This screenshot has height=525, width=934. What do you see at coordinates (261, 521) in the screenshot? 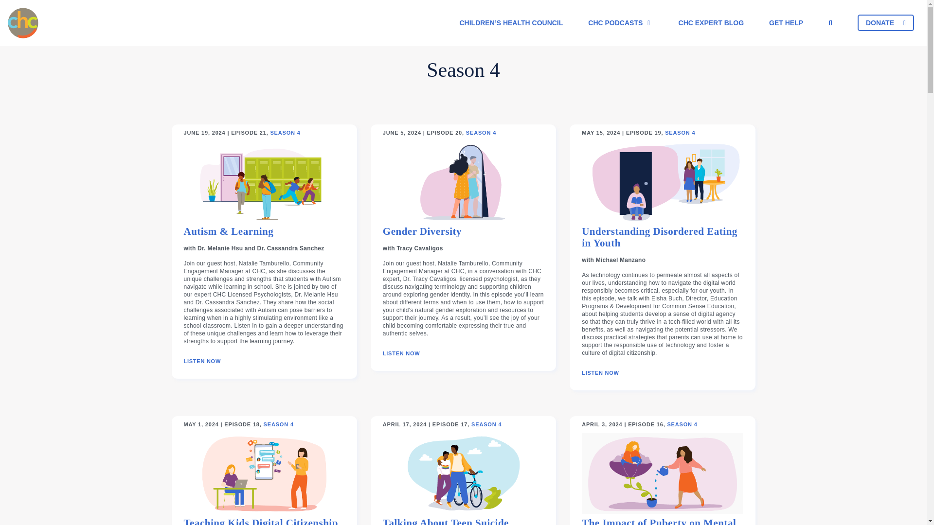
I see `Teaching Kids Digital Citizenship` at bounding box center [261, 521].